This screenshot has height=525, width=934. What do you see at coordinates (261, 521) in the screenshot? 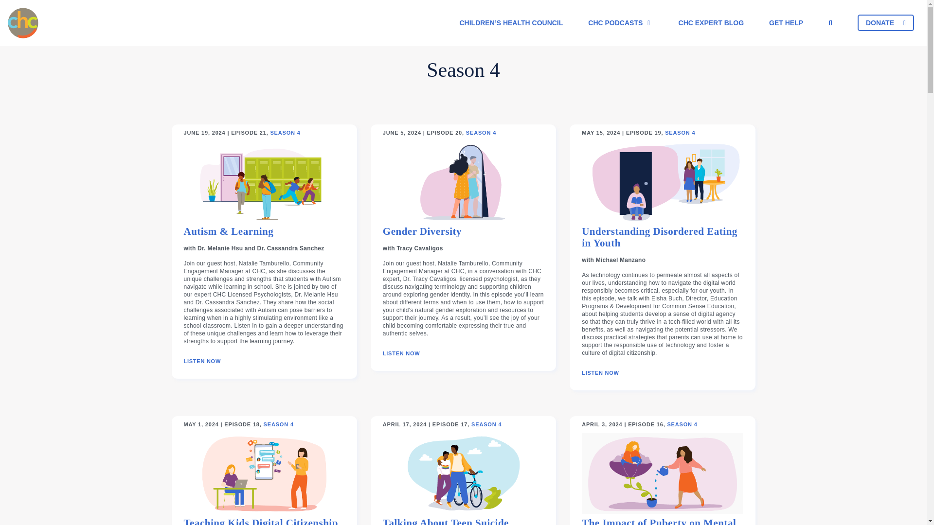
I see `Teaching Kids Digital Citizenship` at bounding box center [261, 521].